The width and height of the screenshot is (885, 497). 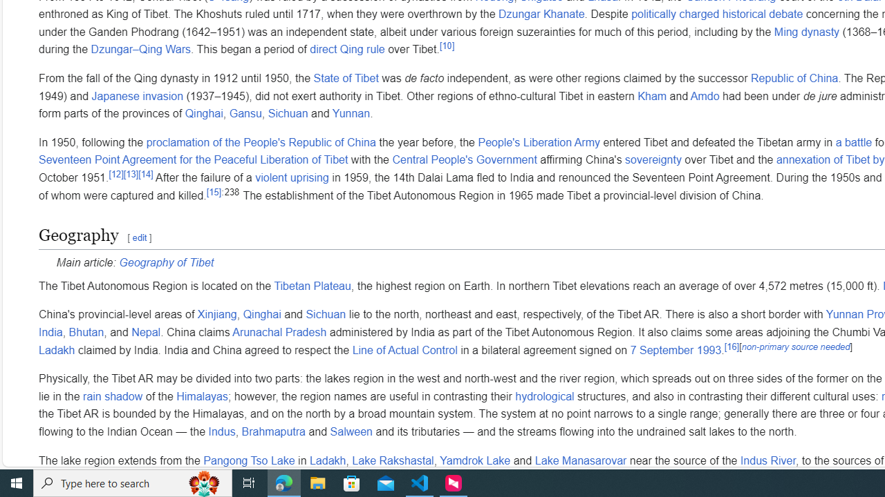 What do you see at coordinates (325, 315) in the screenshot?
I see `Sichuan` at bounding box center [325, 315].